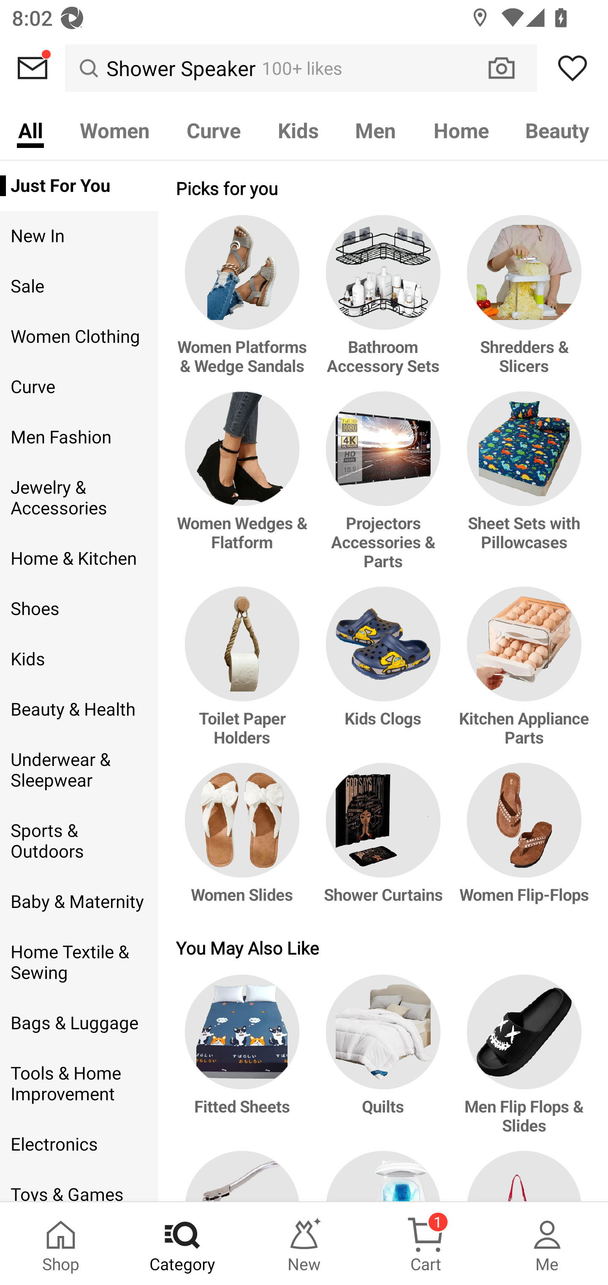 This screenshot has height=1285, width=608. What do you see at coordinates (114, 129) in the screenshot?
I see `Women` at bounding box center [114, 129].